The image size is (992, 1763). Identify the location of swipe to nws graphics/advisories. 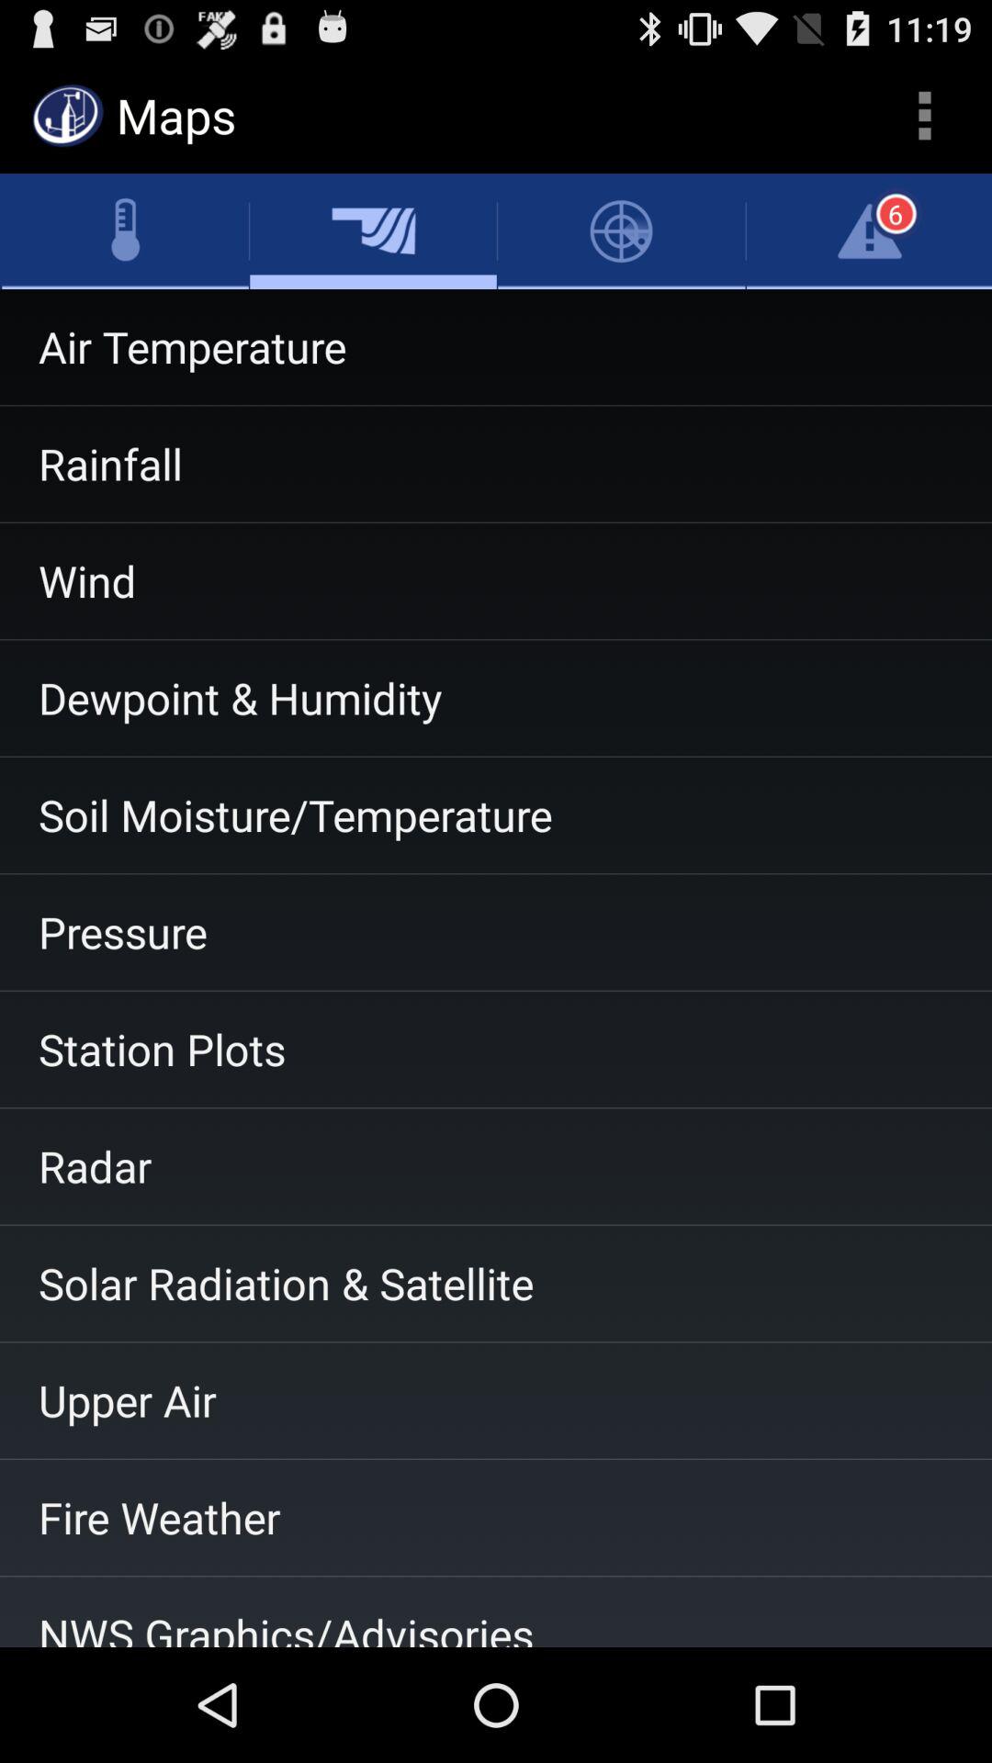
(496, 1611).